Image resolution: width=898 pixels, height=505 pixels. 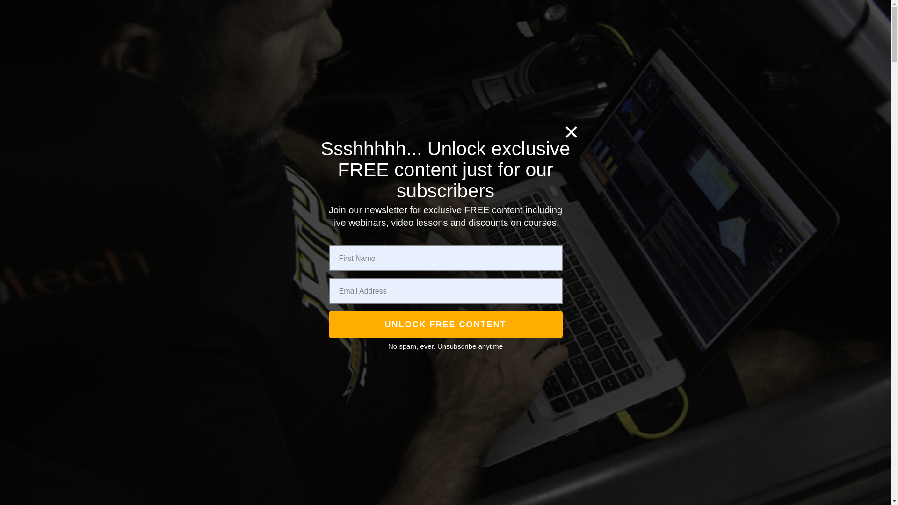 I want to click on BLOG, so click(x=594, y=100).